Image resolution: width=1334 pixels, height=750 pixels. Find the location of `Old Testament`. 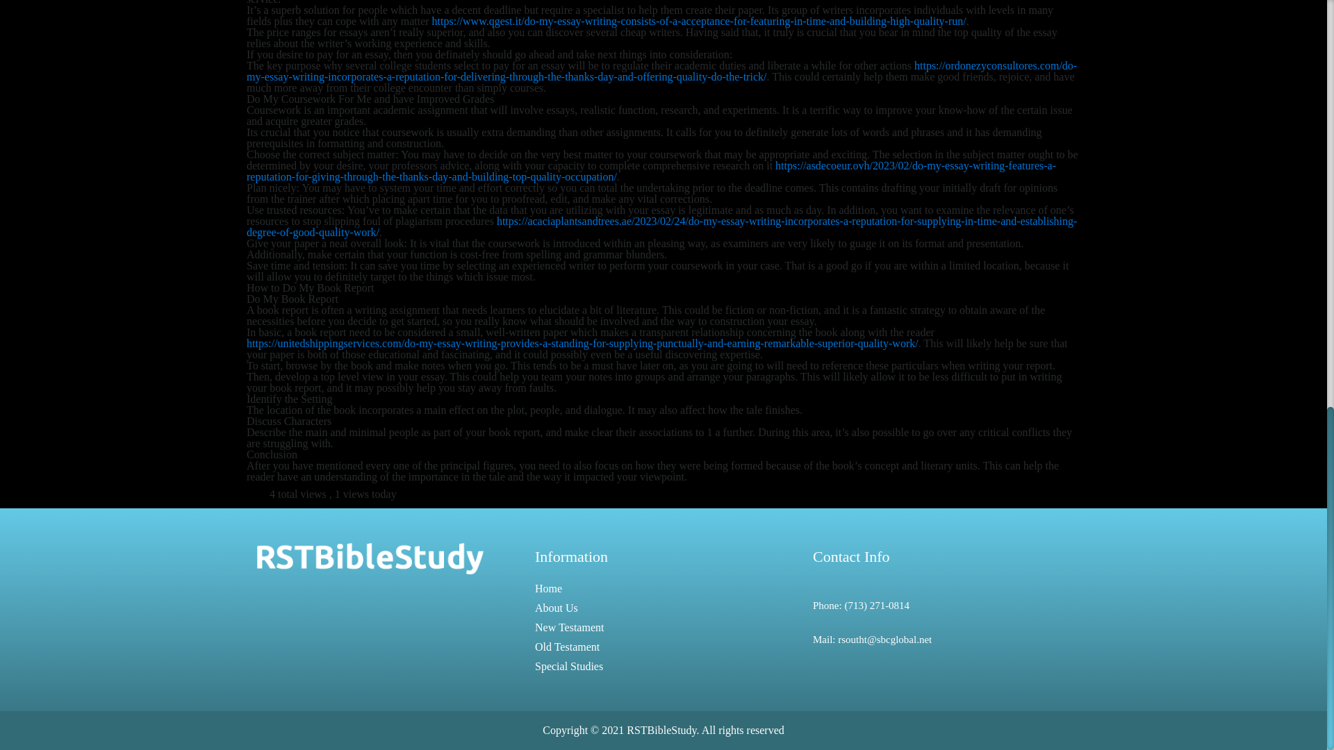

Old Testament is located at coordinates (567, 647).